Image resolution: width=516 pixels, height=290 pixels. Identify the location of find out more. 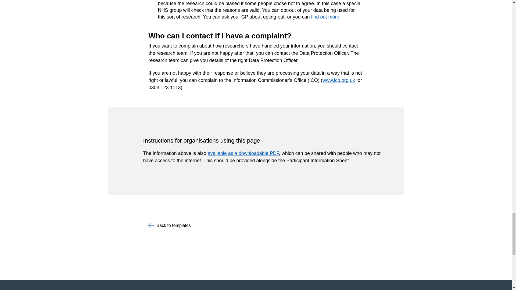
(325, 17).